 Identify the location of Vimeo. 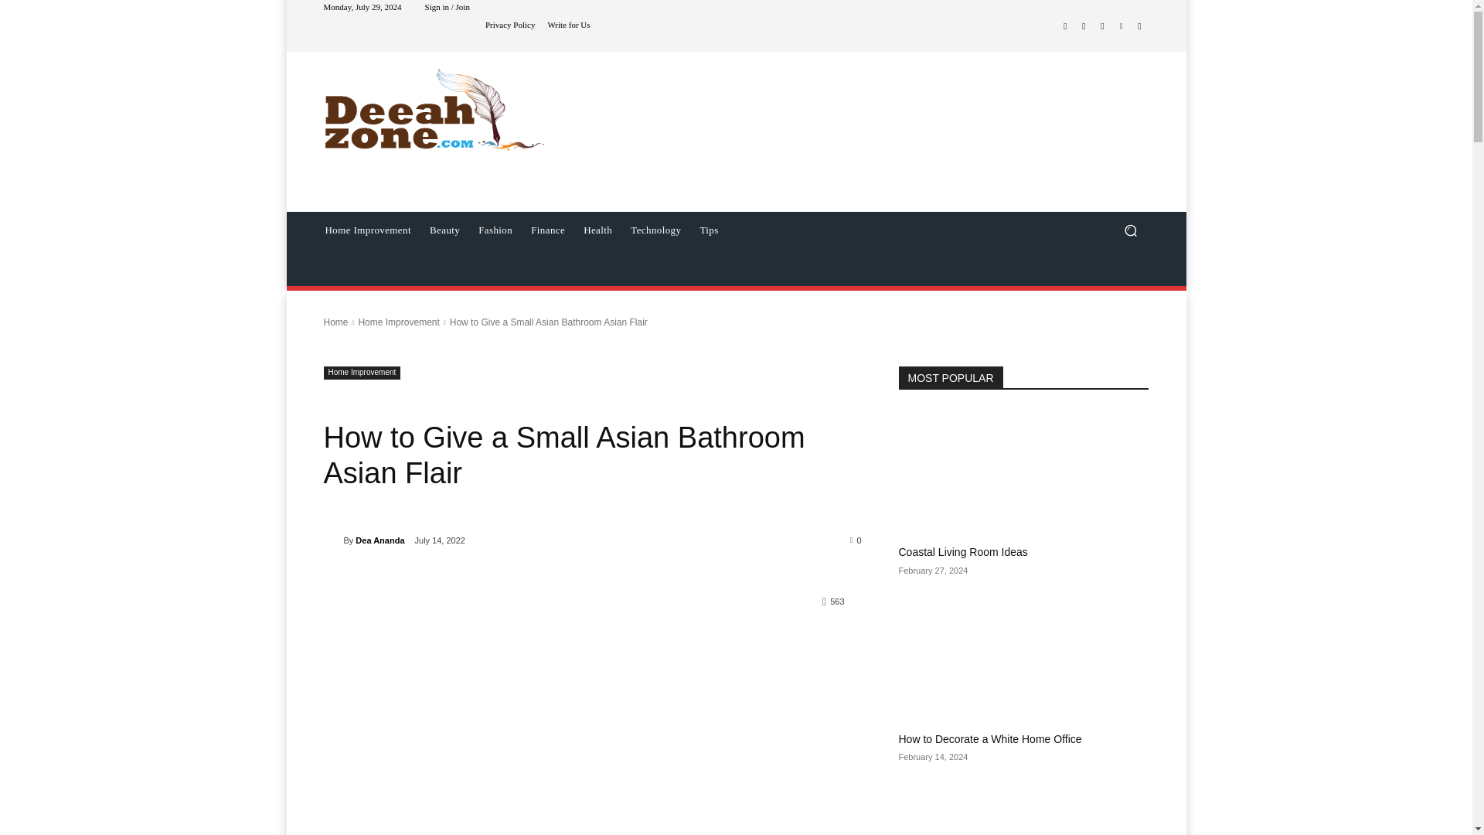
(1121, 26).